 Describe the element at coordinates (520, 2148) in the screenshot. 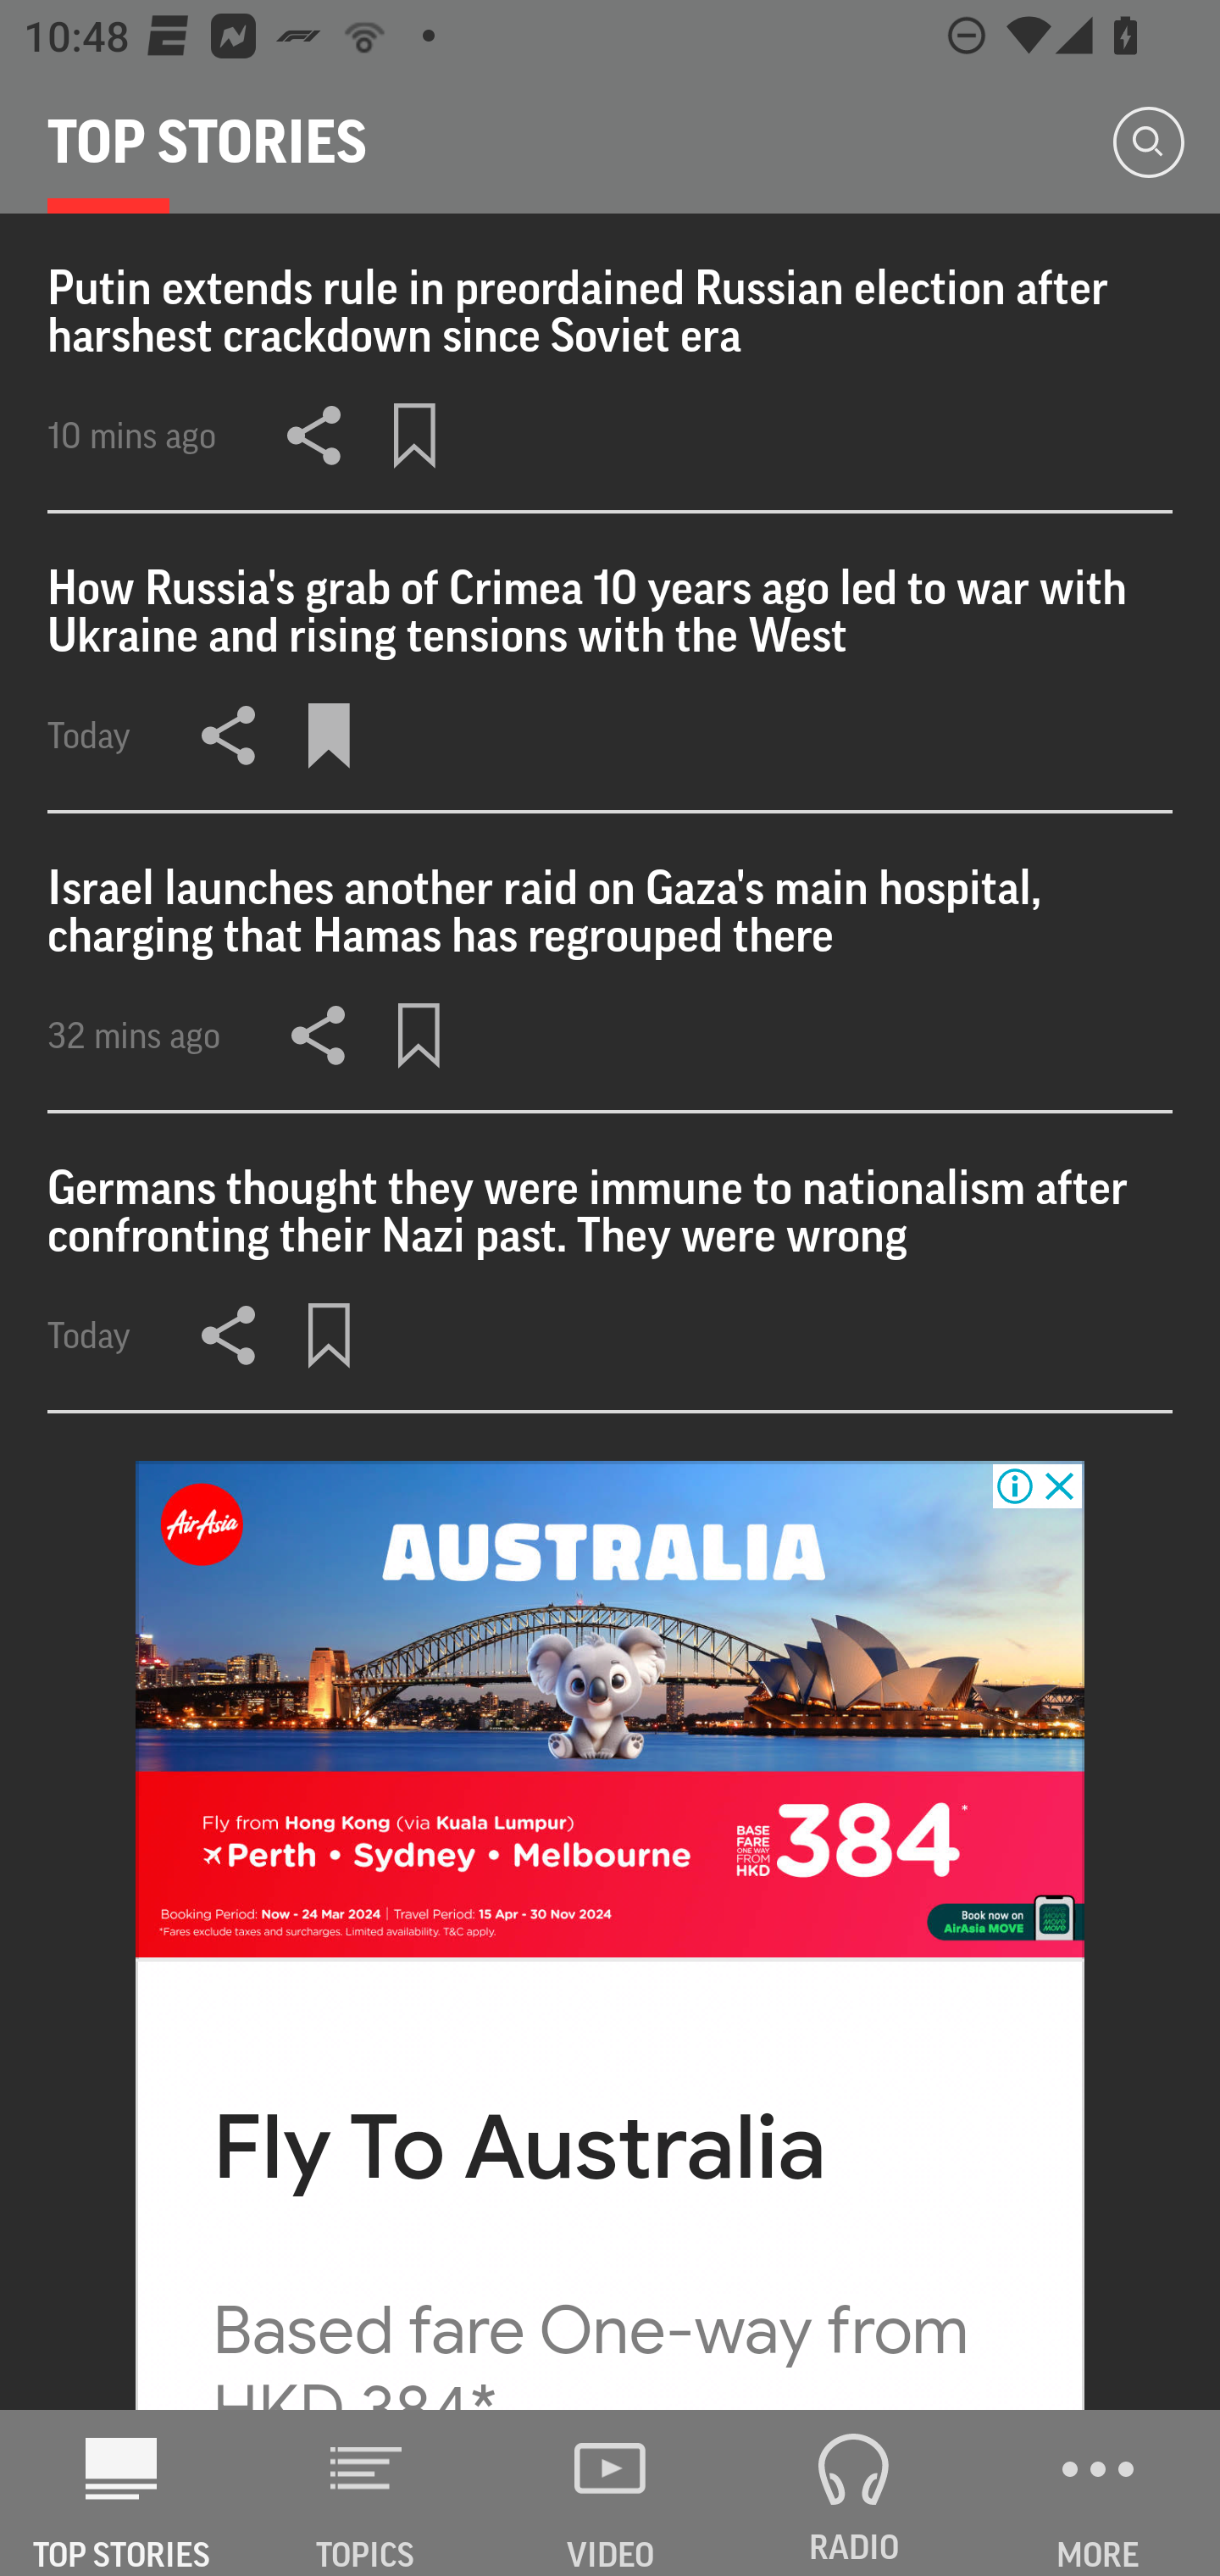

I see `Fly To Australia` at that location.